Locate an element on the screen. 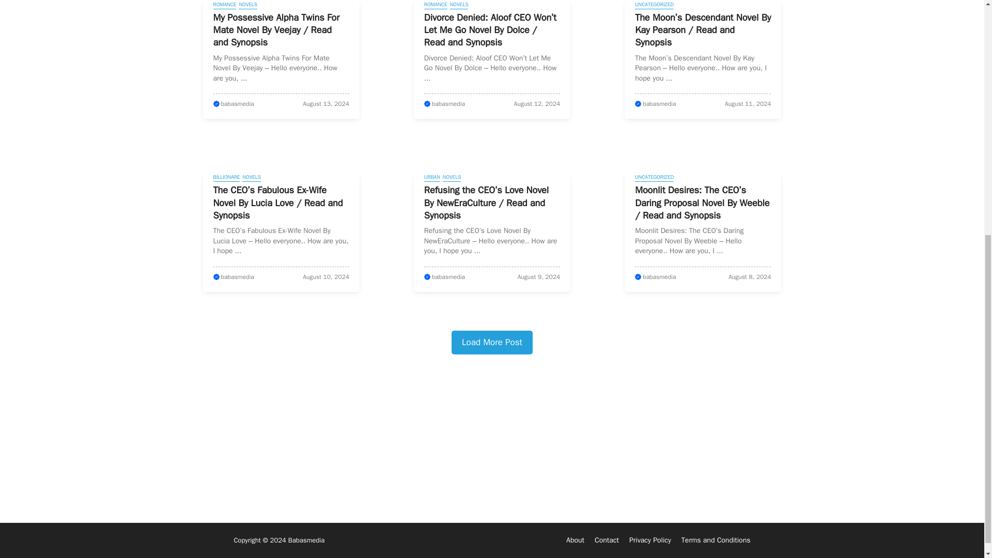  babasmedia is located at coordinates (238, 277).